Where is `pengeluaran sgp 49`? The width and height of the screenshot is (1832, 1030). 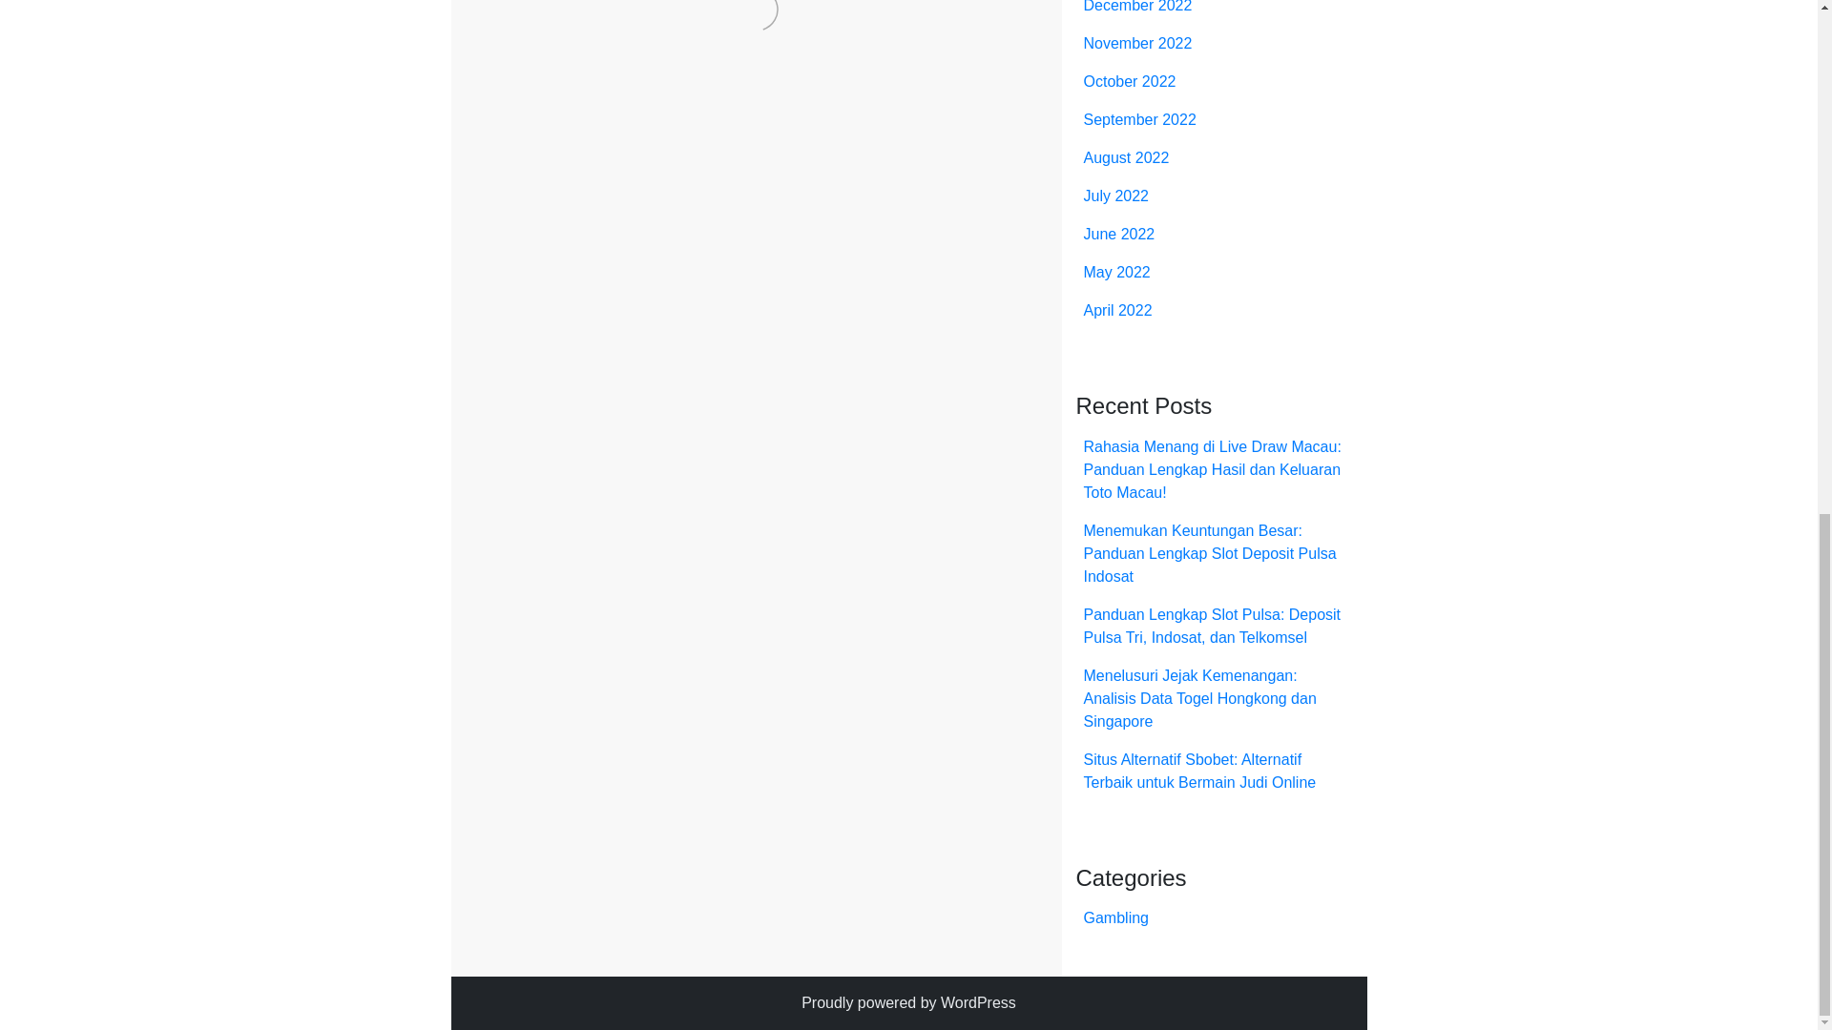
pengeluaran sgp 49 is located at coordinates (565, 471).